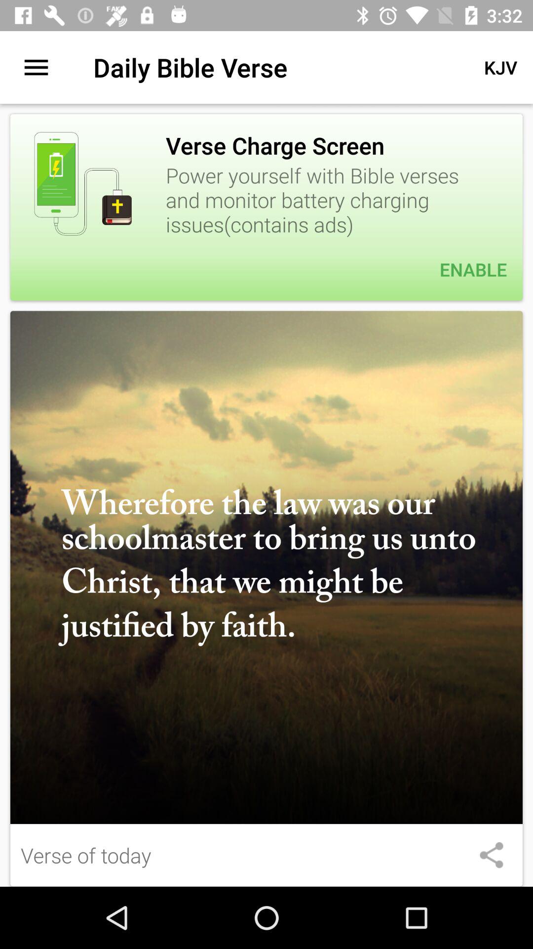  What do you see at coordinates (266, 269) in the screenshot?
I see `swipe to enable item` at bounding box center [266, 269].